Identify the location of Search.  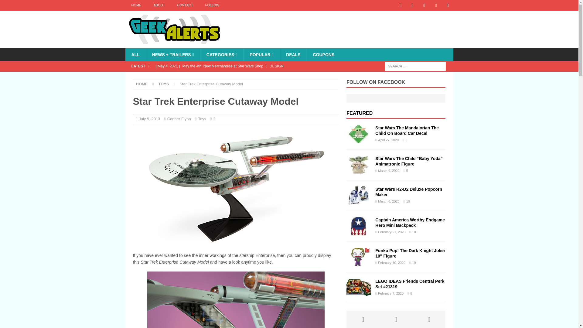
(22, 5).